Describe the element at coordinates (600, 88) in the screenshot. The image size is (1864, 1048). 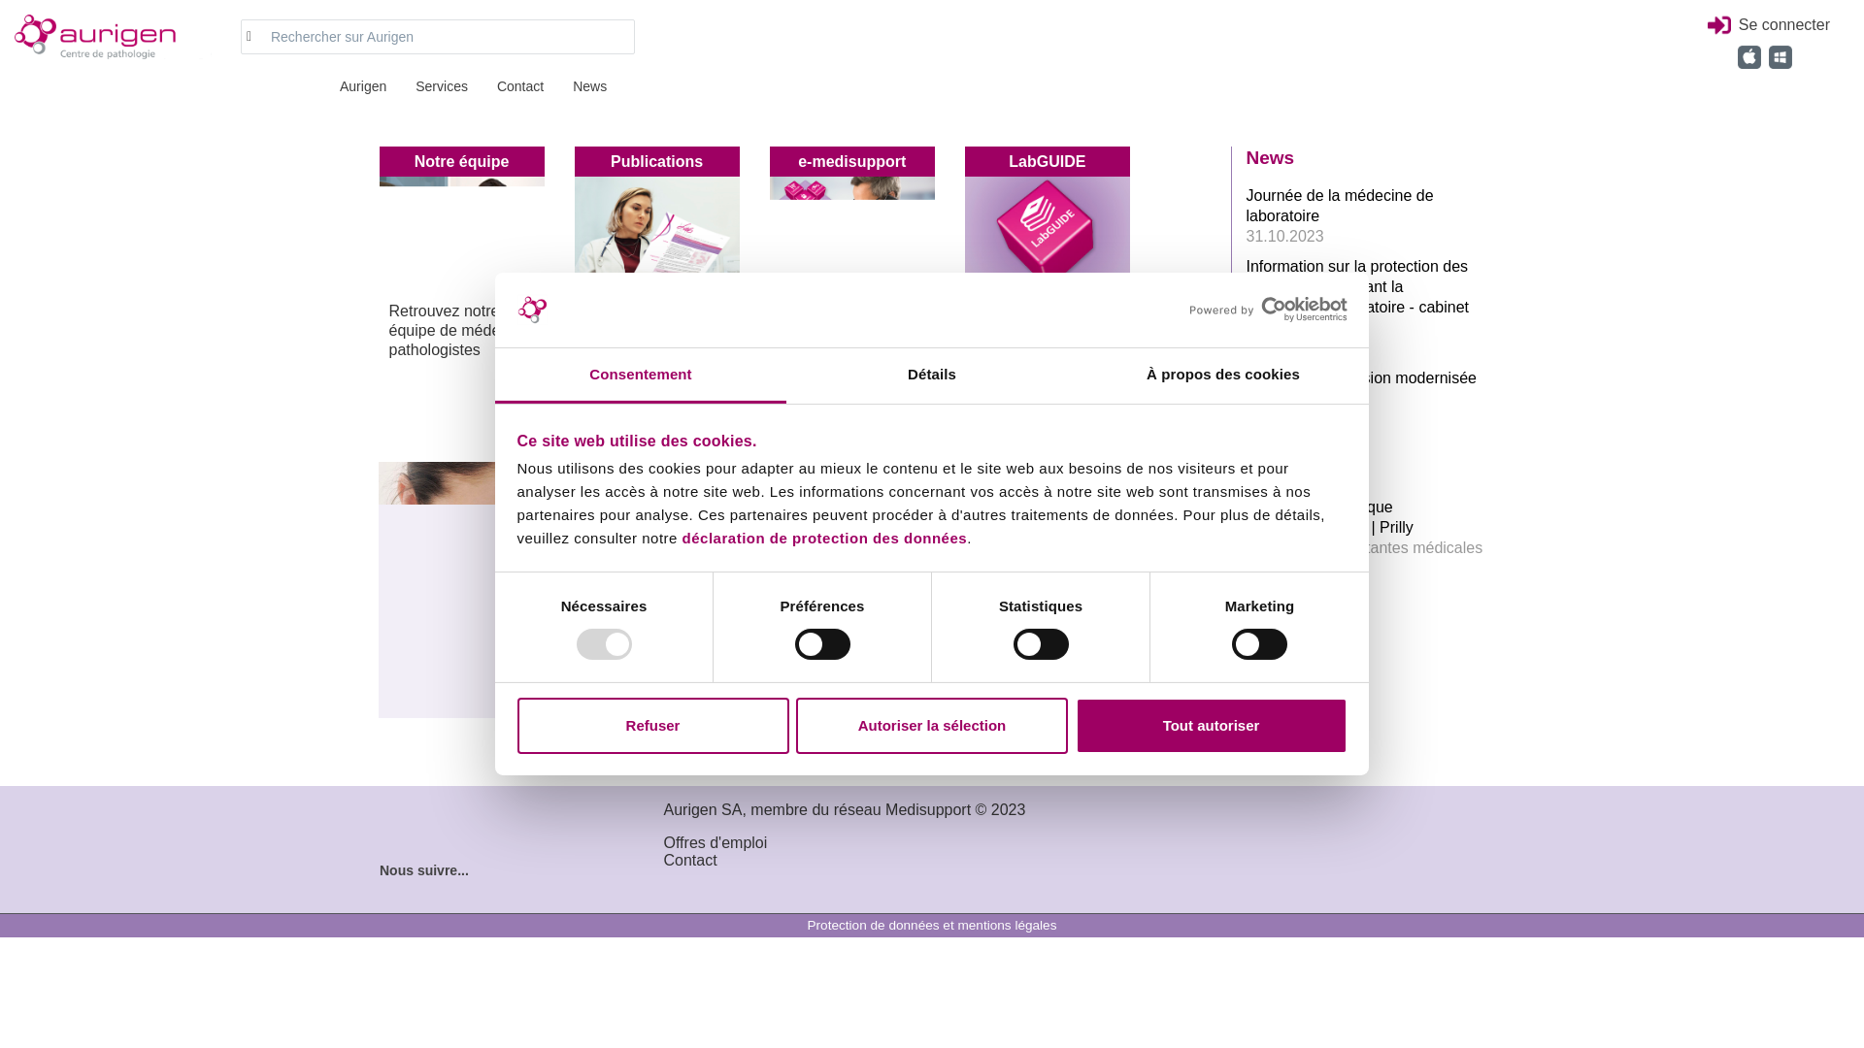
I see `News` at that location.